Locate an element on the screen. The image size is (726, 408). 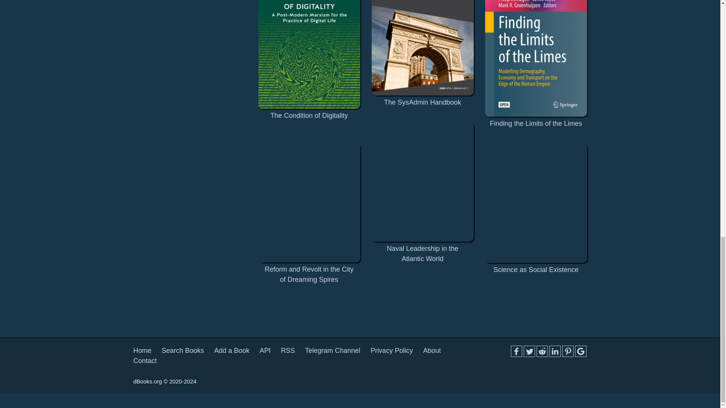
Share to Facebook is located at coordinates (516, 351).